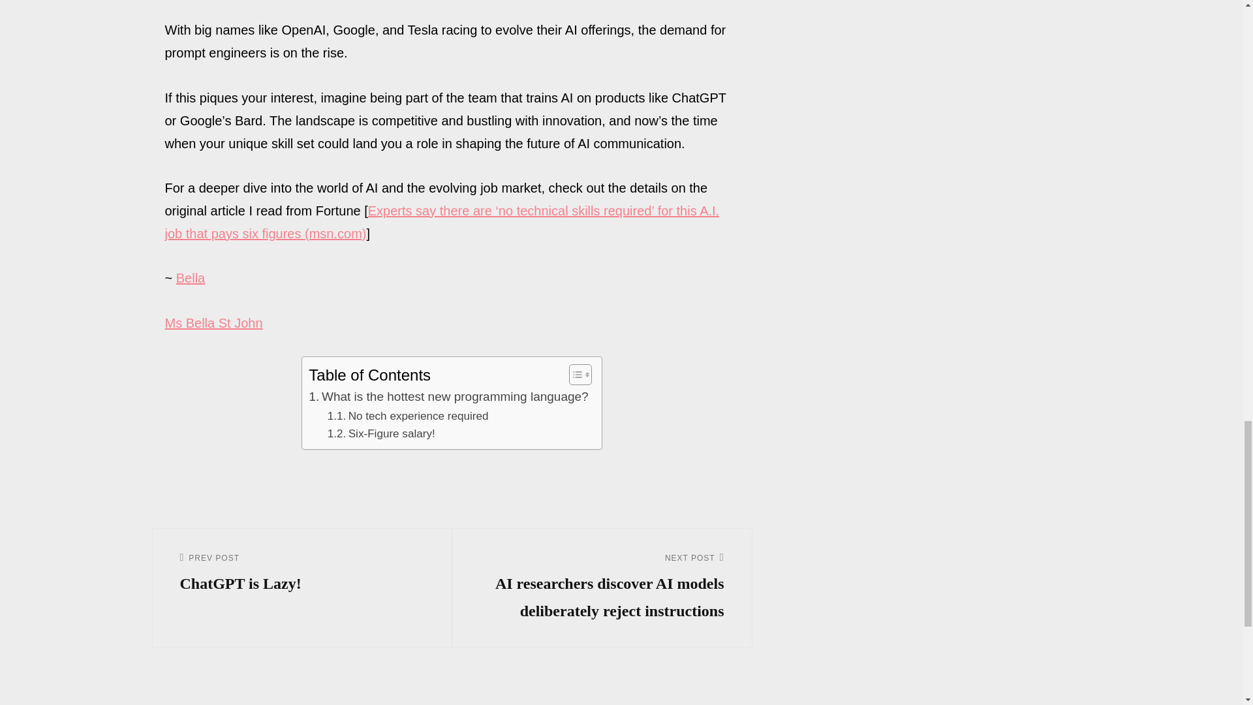 This screenshot has height=705, width=1253. I want to click on What is the hottest new programming language?, so click(448, 397).